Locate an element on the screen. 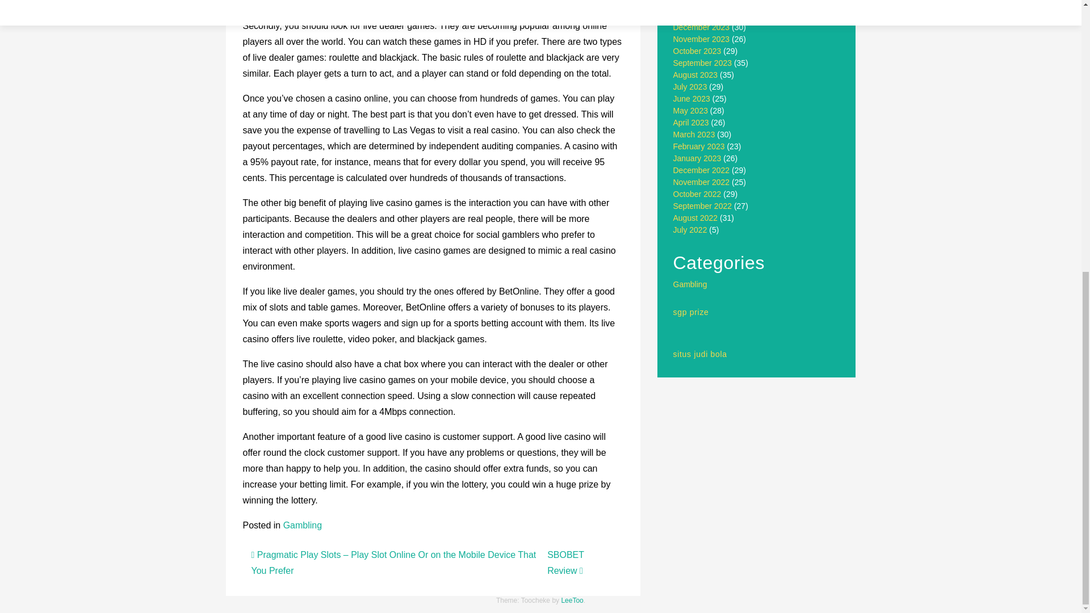 This screenshot has width=1090, height=613. February 2023 is located at coordinates (699, 146).